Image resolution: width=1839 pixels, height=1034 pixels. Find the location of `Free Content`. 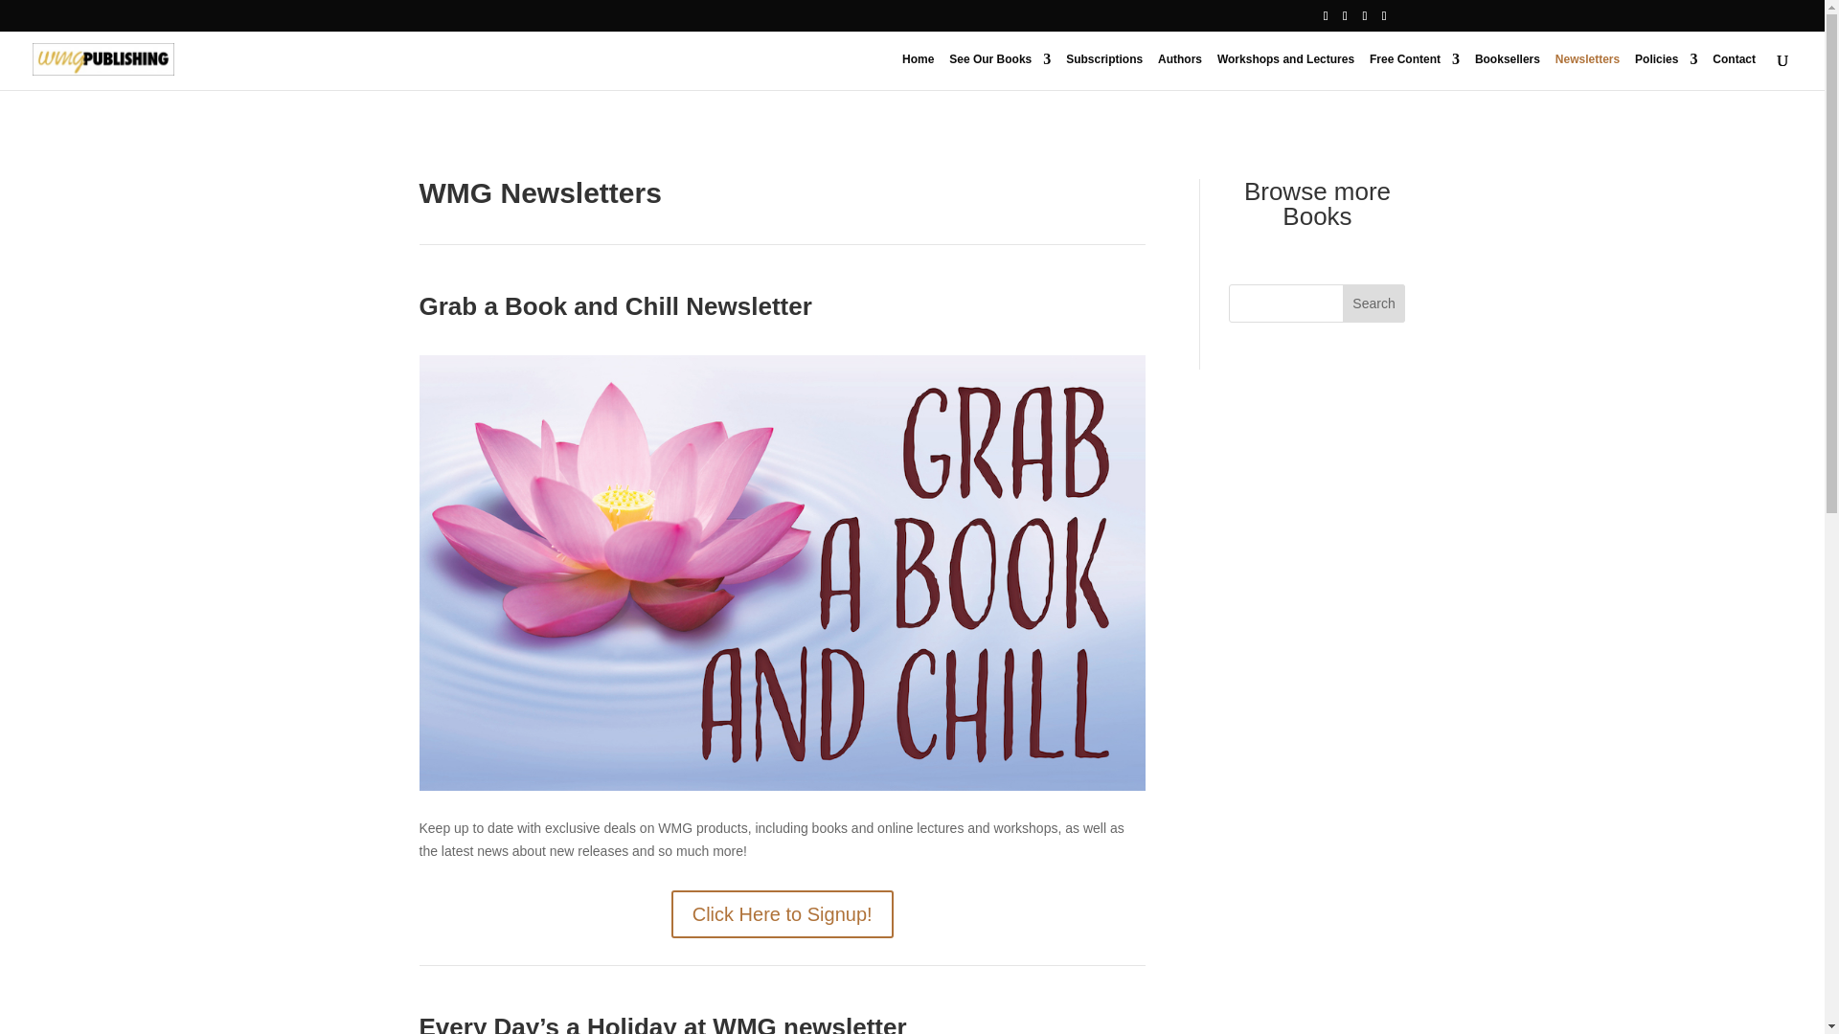

Free Content is located at coordinates (1415, 71).